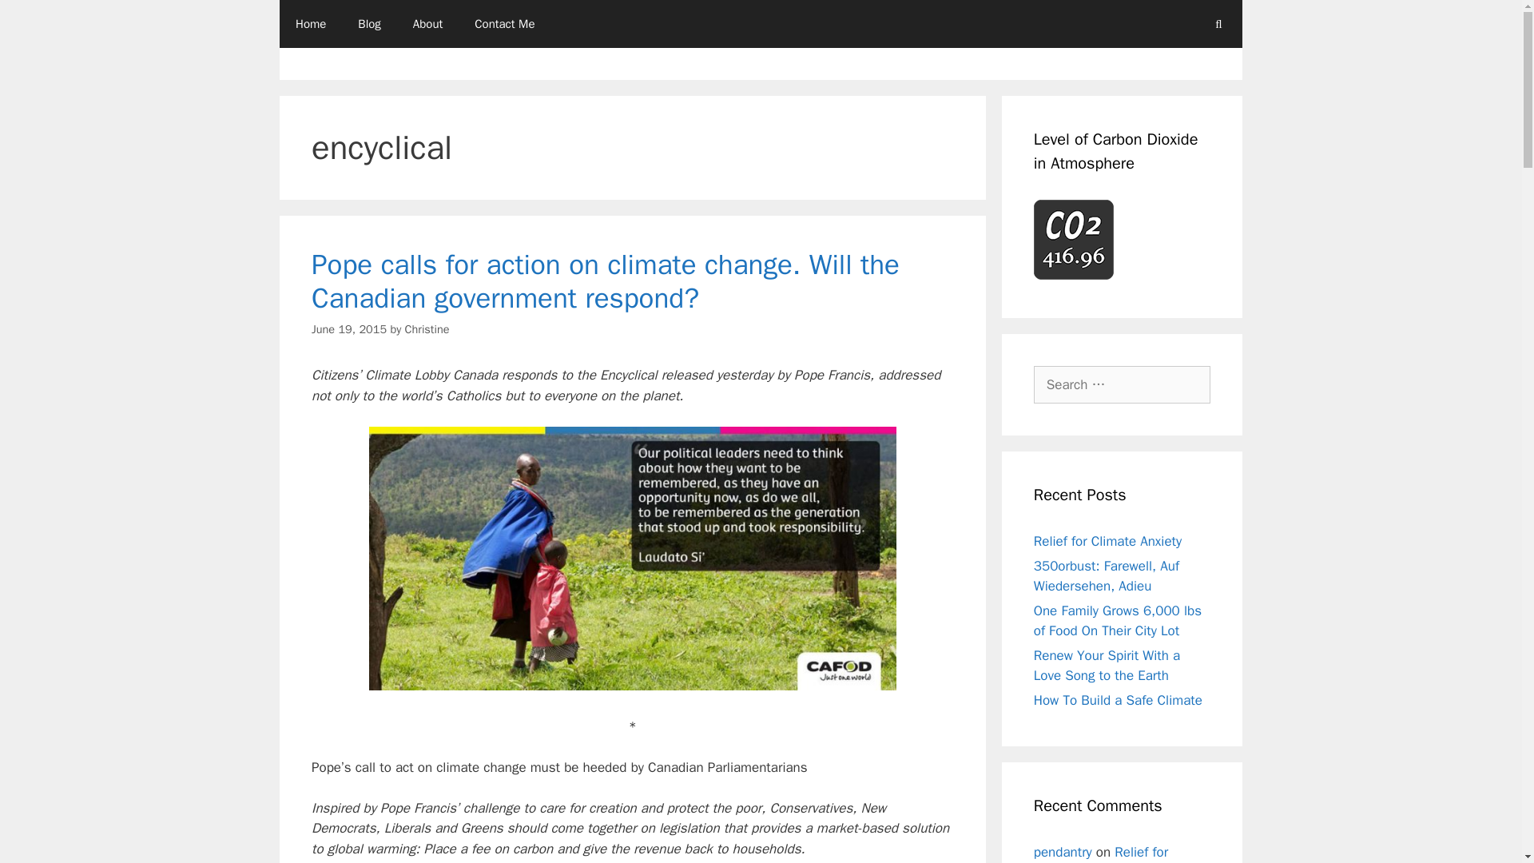 Image resolution: width=1534 pixels, height=863 pixels. What do you see at coordinates (1107, 541) in the screenshot?
I see `Relief for Climate Anxiety` at bounding box center [1107, 541].